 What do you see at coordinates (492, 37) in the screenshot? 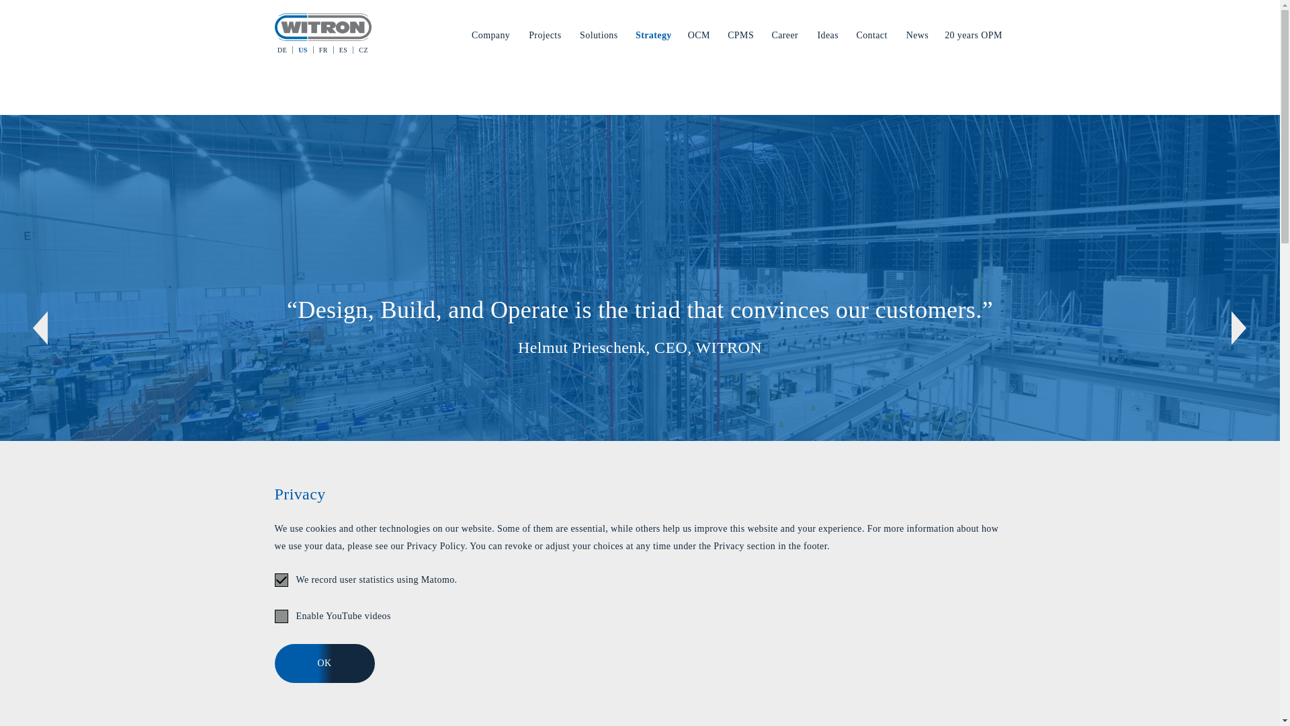
I see `Company` at bounding box center [492, 37].